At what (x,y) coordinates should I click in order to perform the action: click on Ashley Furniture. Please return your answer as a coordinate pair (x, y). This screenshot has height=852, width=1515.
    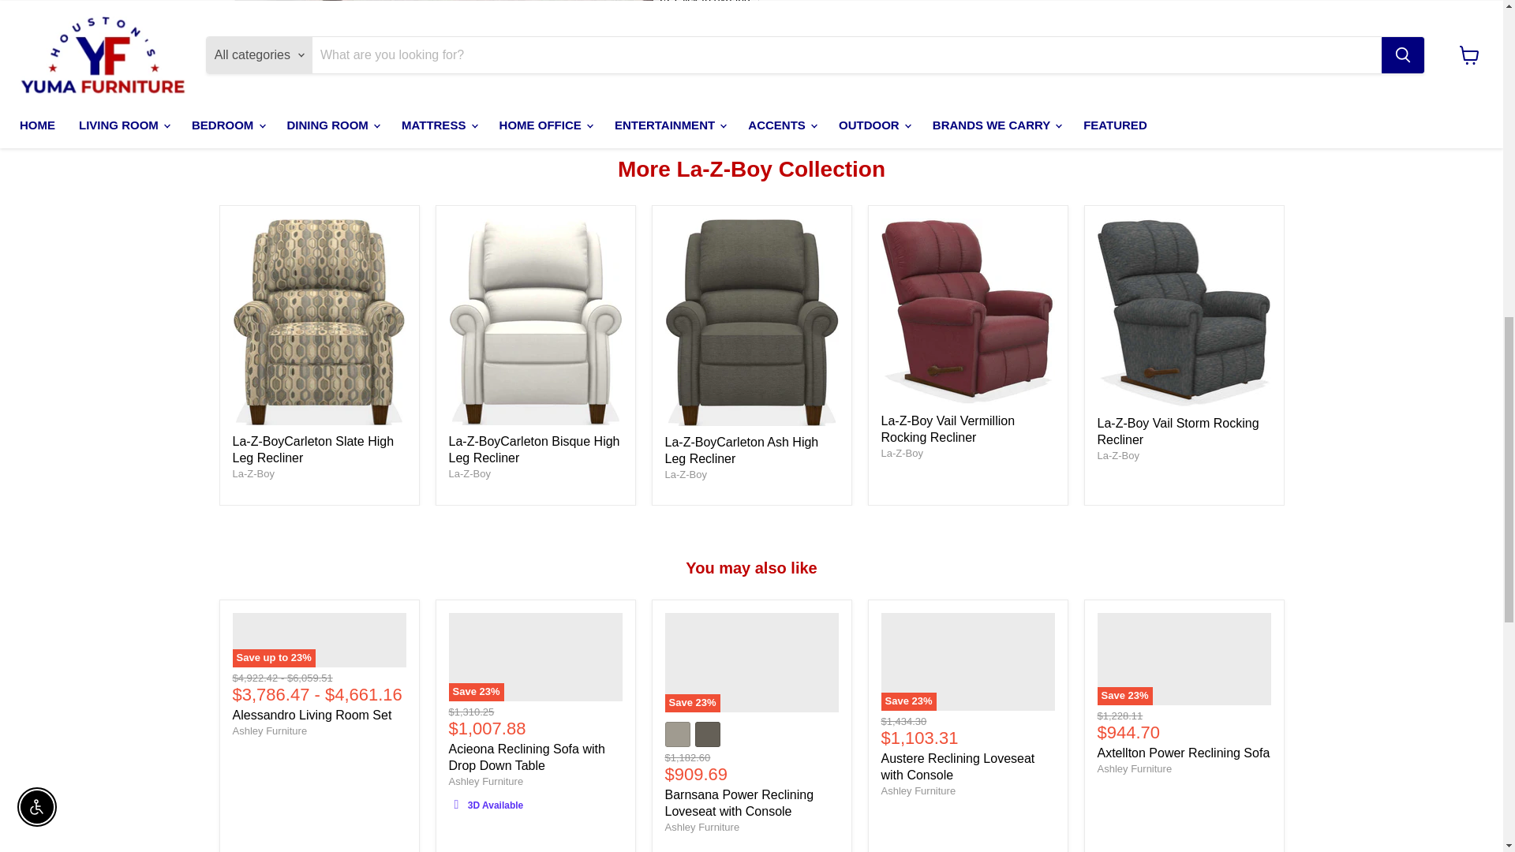
    Looking at the image, I should click on (918, 790).